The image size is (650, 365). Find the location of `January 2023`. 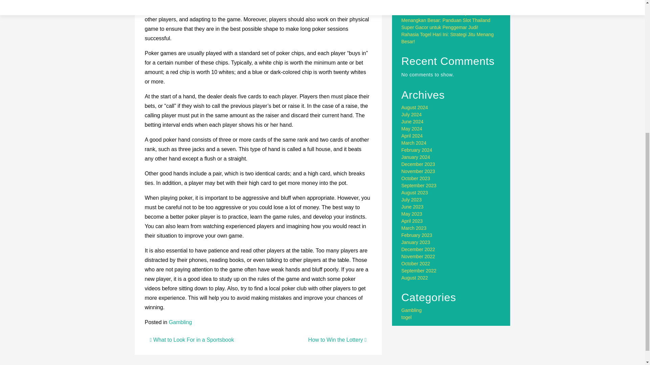

January 2023 is located at coordinates (416, 242).